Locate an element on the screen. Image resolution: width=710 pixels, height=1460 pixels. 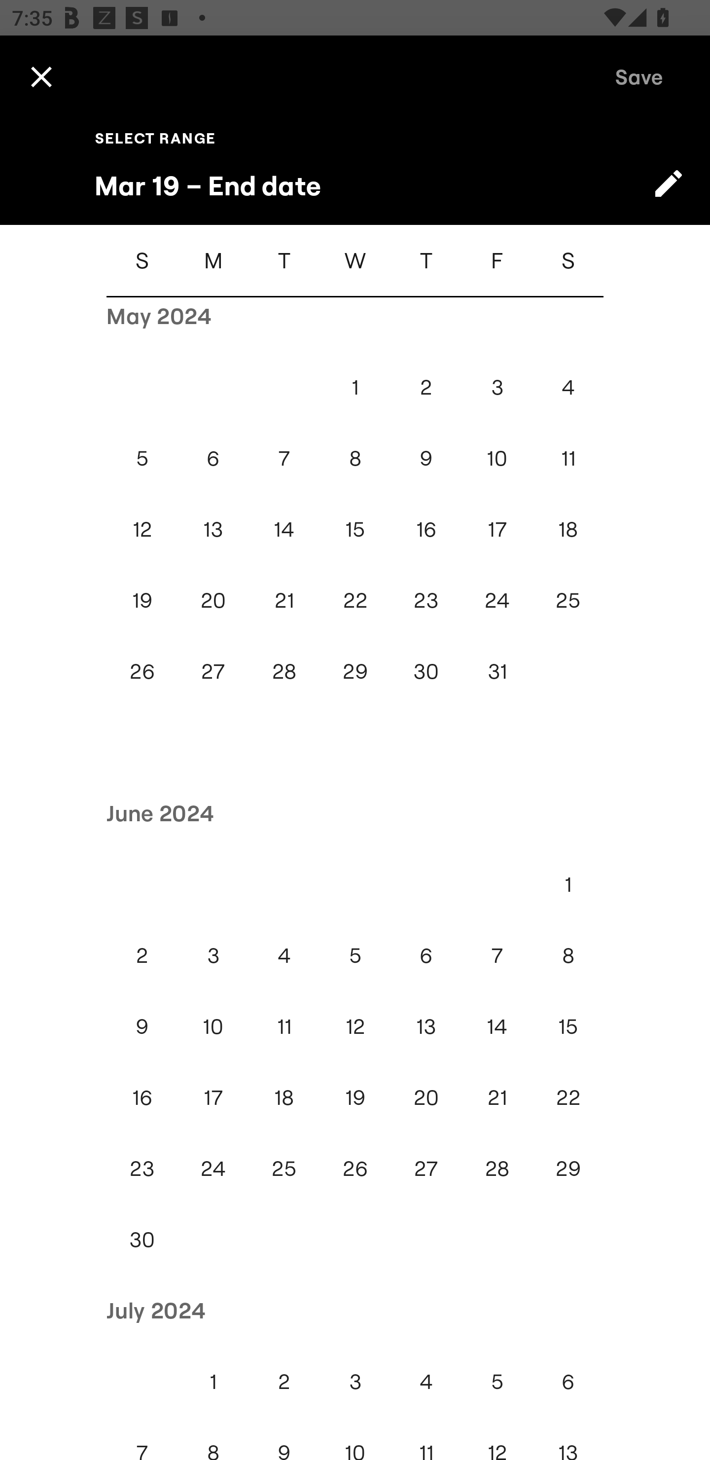
17 Fri, May 17 is located at coordinates (497, 529).